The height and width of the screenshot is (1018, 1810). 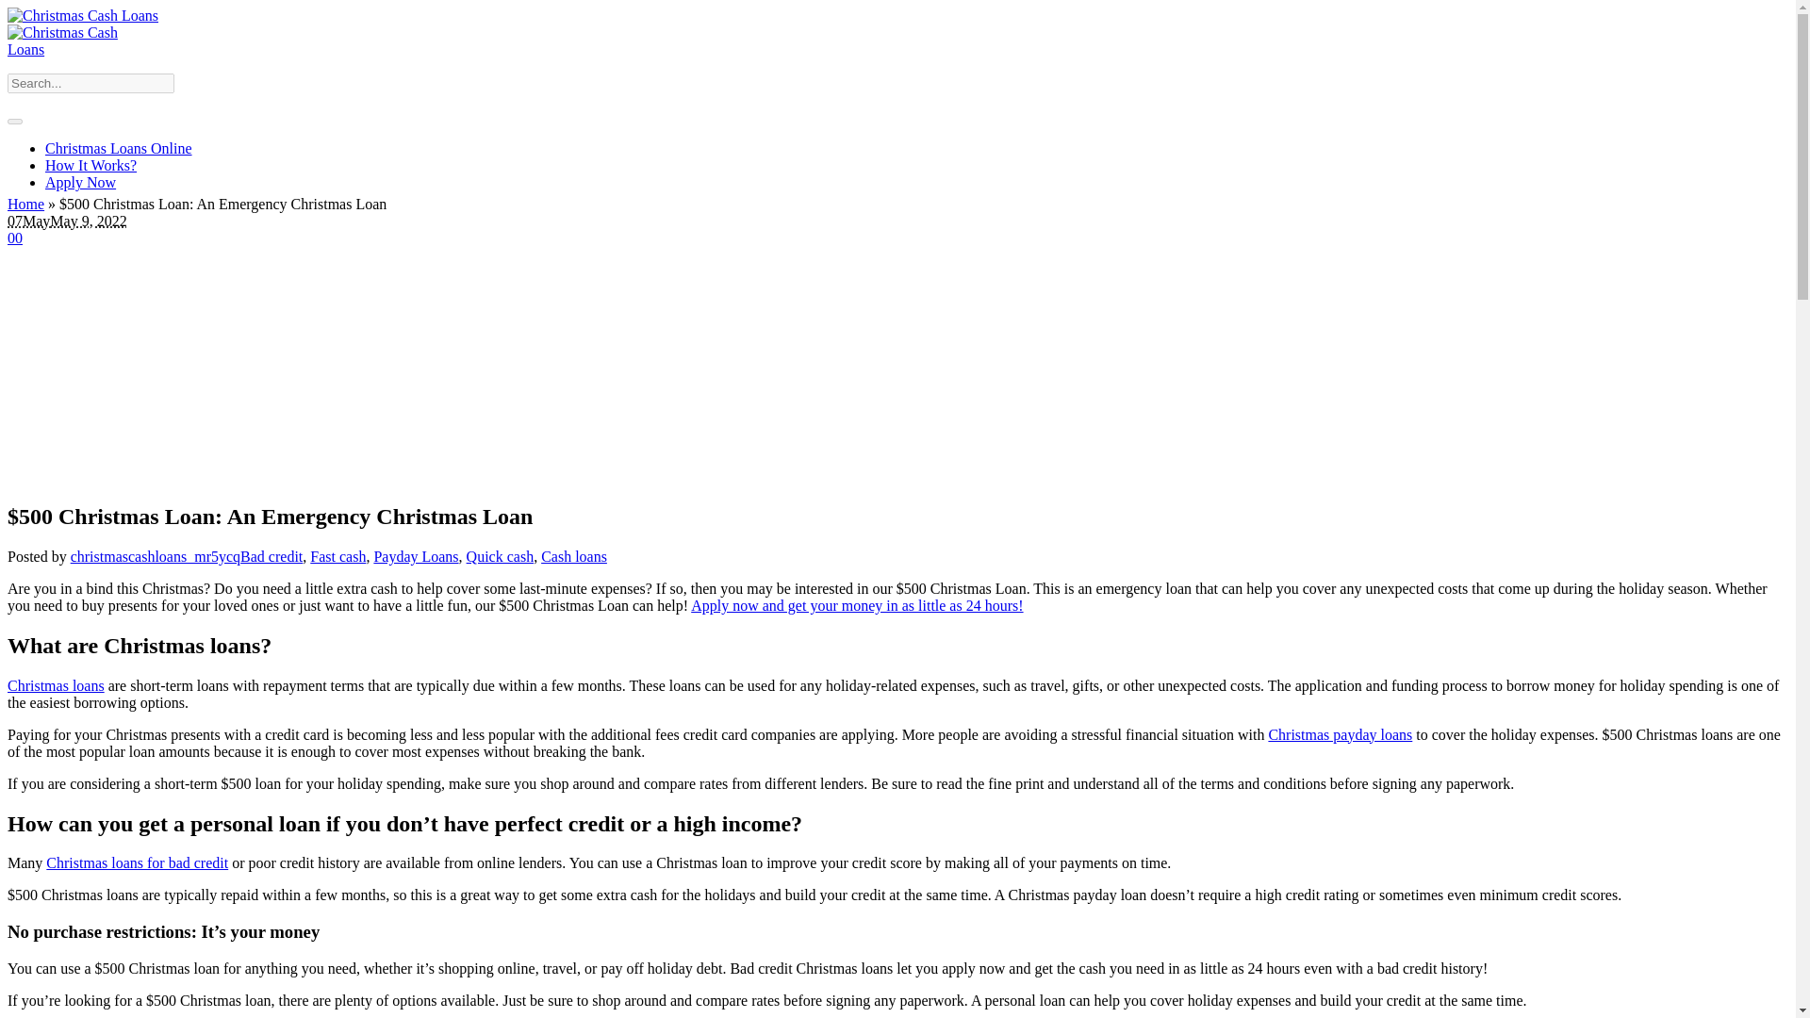 What do you see at coordinates (25, 204) in the screenshot?
I see `Home` at bounding box center [25, 204].